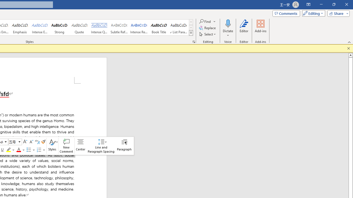 This screenshot has height=198, width=353. I want to click on Quote, so click(79, 28).